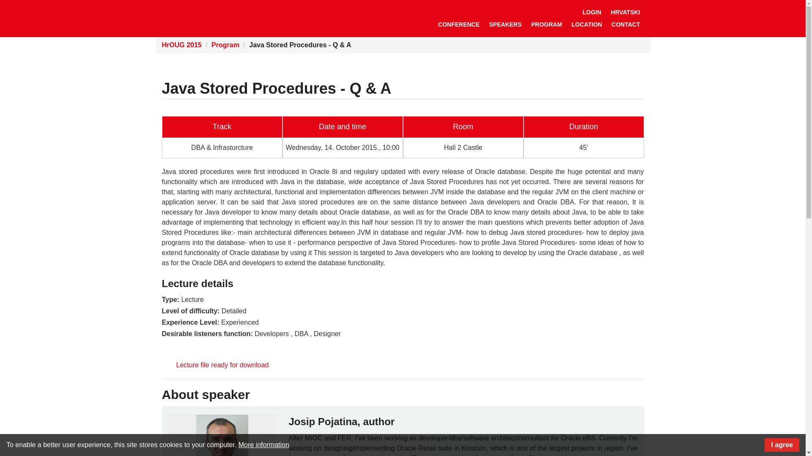 The image size is (812, 456). I want to click on CONFERENCE, so click(458, 24).